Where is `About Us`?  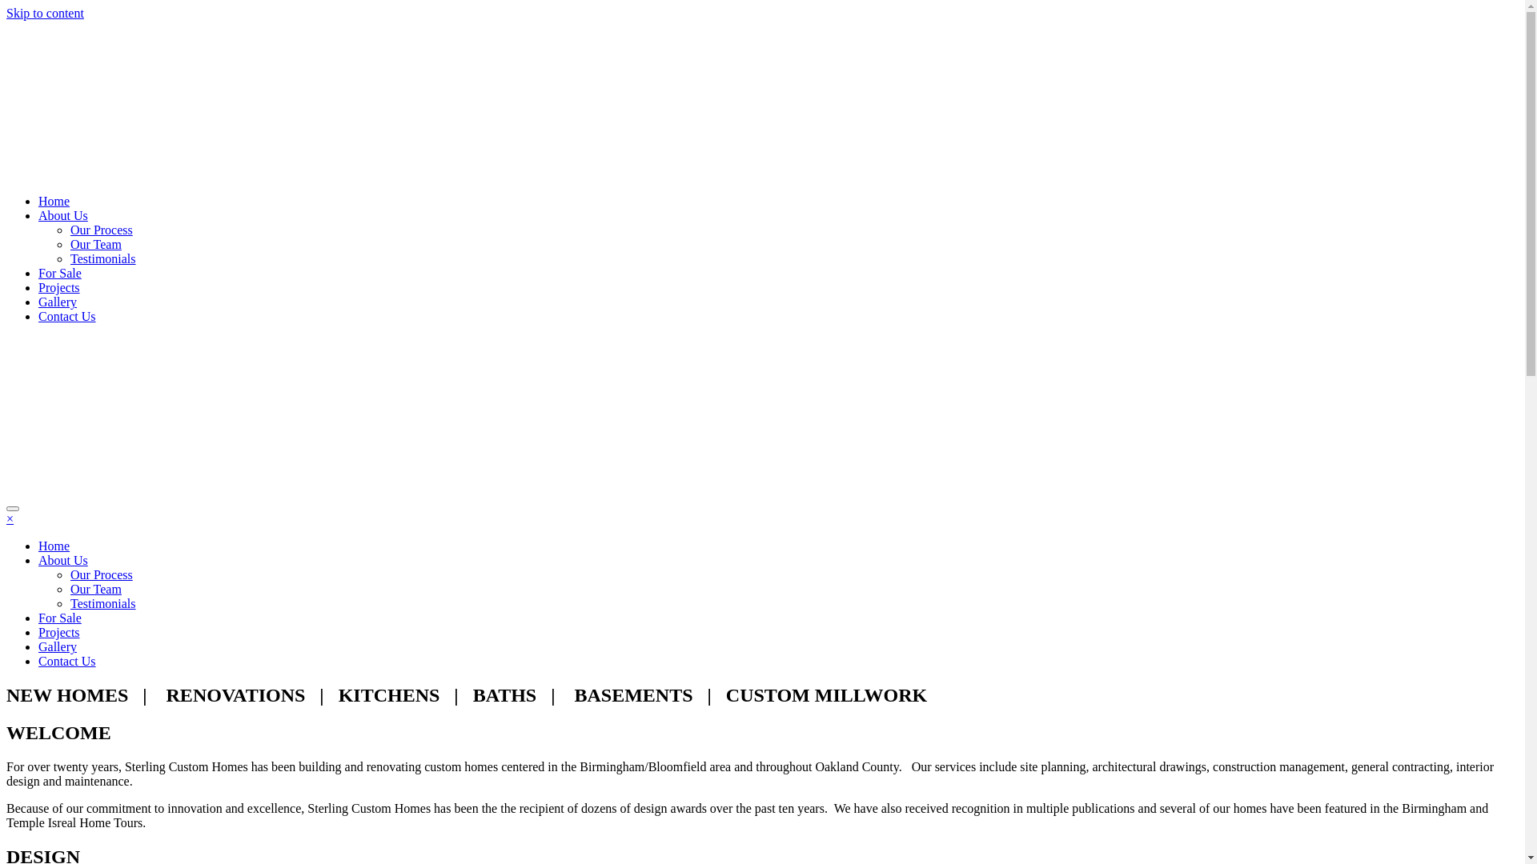 About Us is located at coordinates (63, 216).